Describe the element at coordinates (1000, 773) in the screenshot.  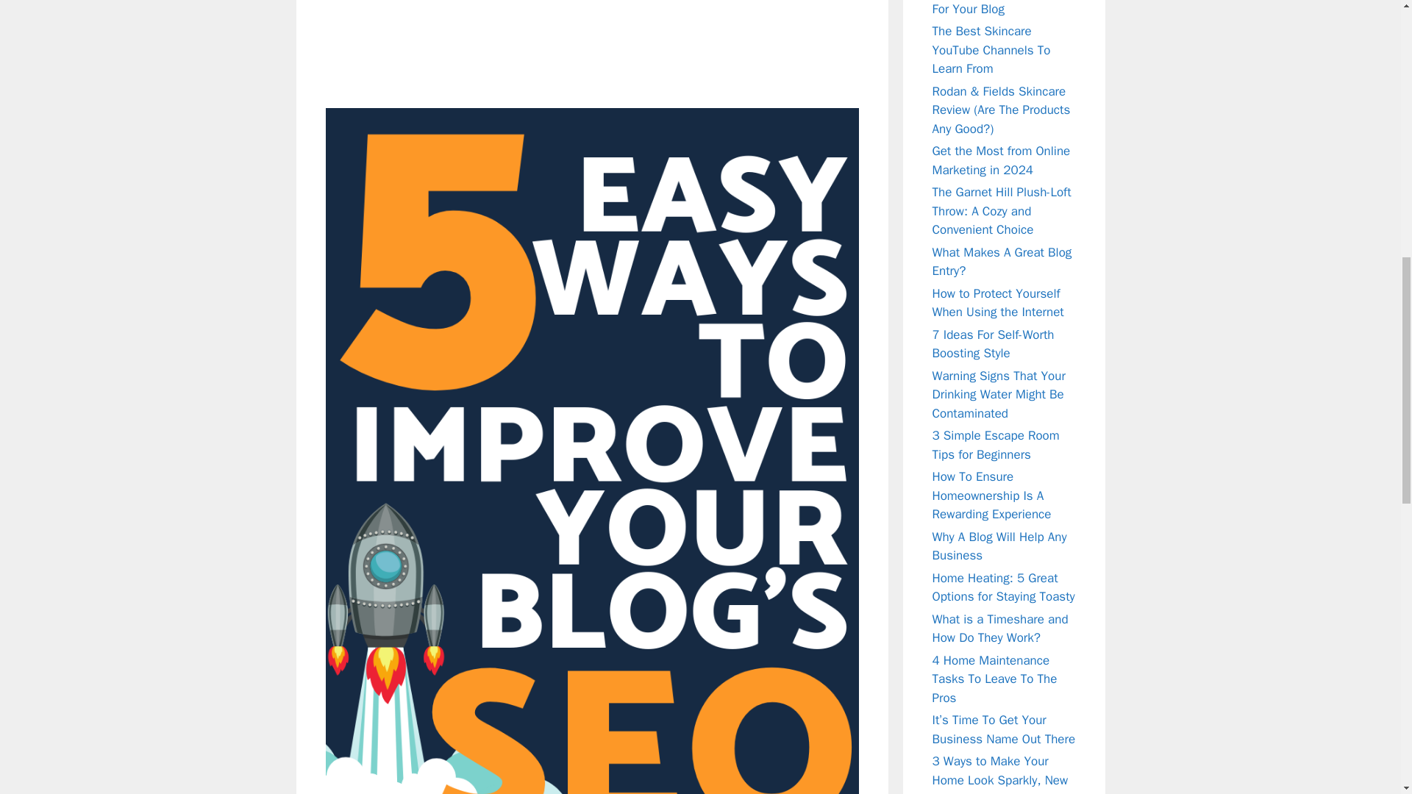
I see `3 Ways to Make Your Home Look Sparkly, New and Amazing` at that location.